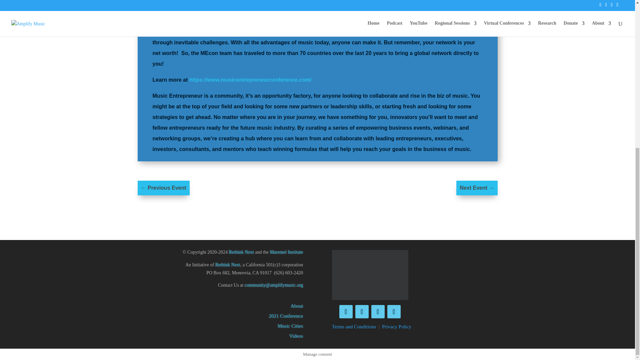  I want to click on Follow on LinkedIn, so click(394, 311).